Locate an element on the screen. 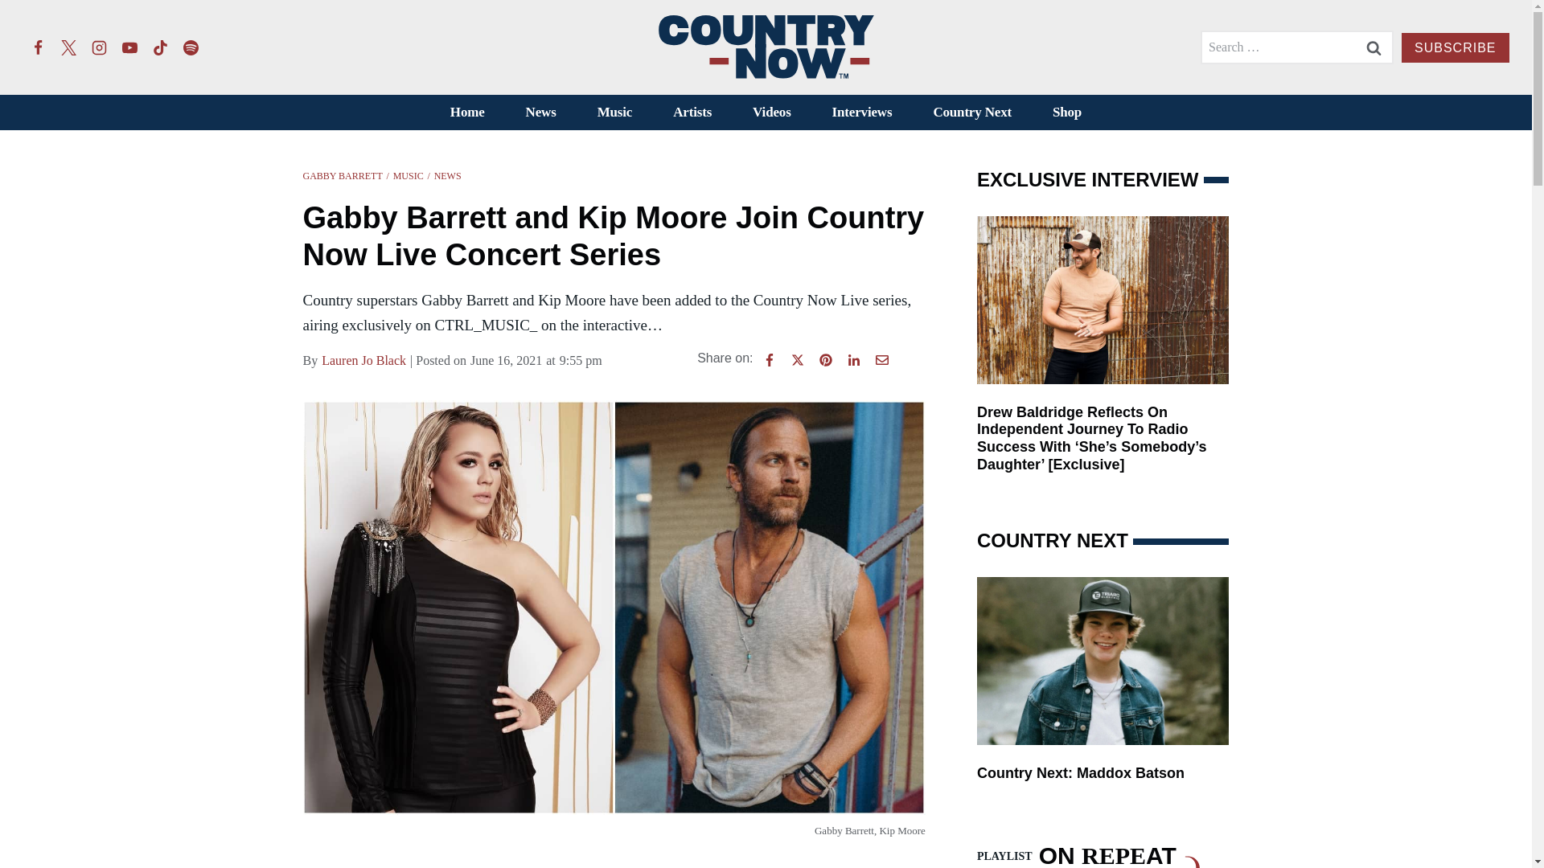 This screenshot has height=868, width=1544. Country Next is located at coordinates (972, 113).